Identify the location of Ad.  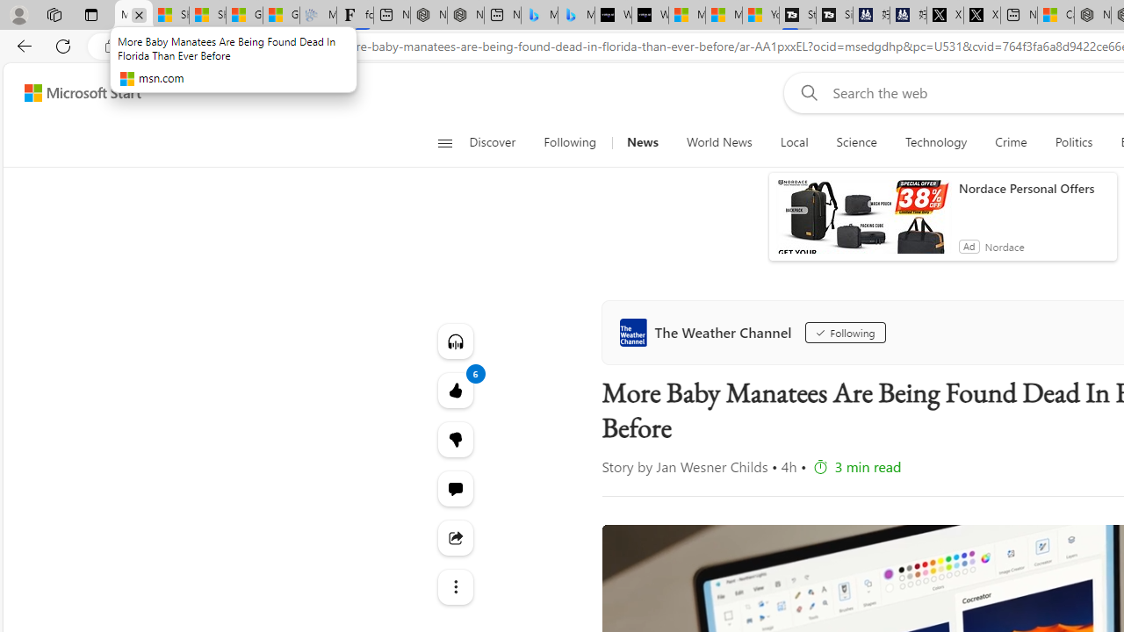
(969, 246).